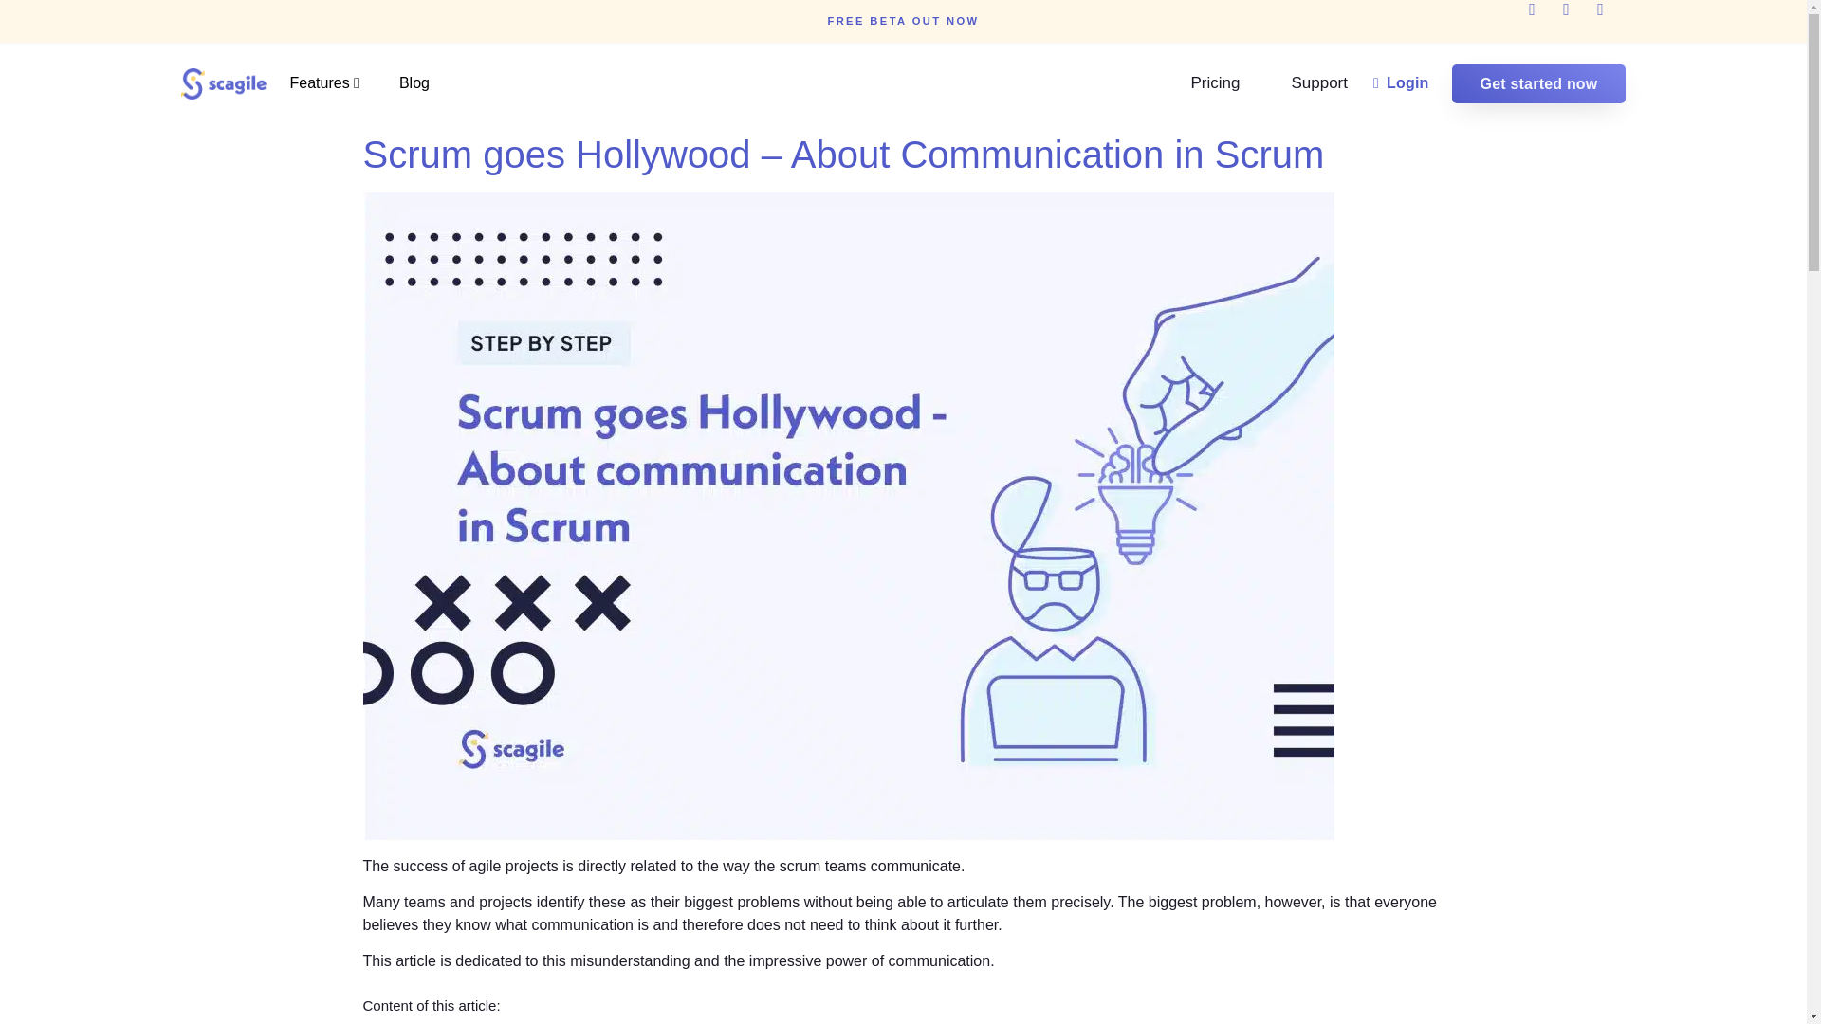  I want to click on Get started now, so click(1538, 83).